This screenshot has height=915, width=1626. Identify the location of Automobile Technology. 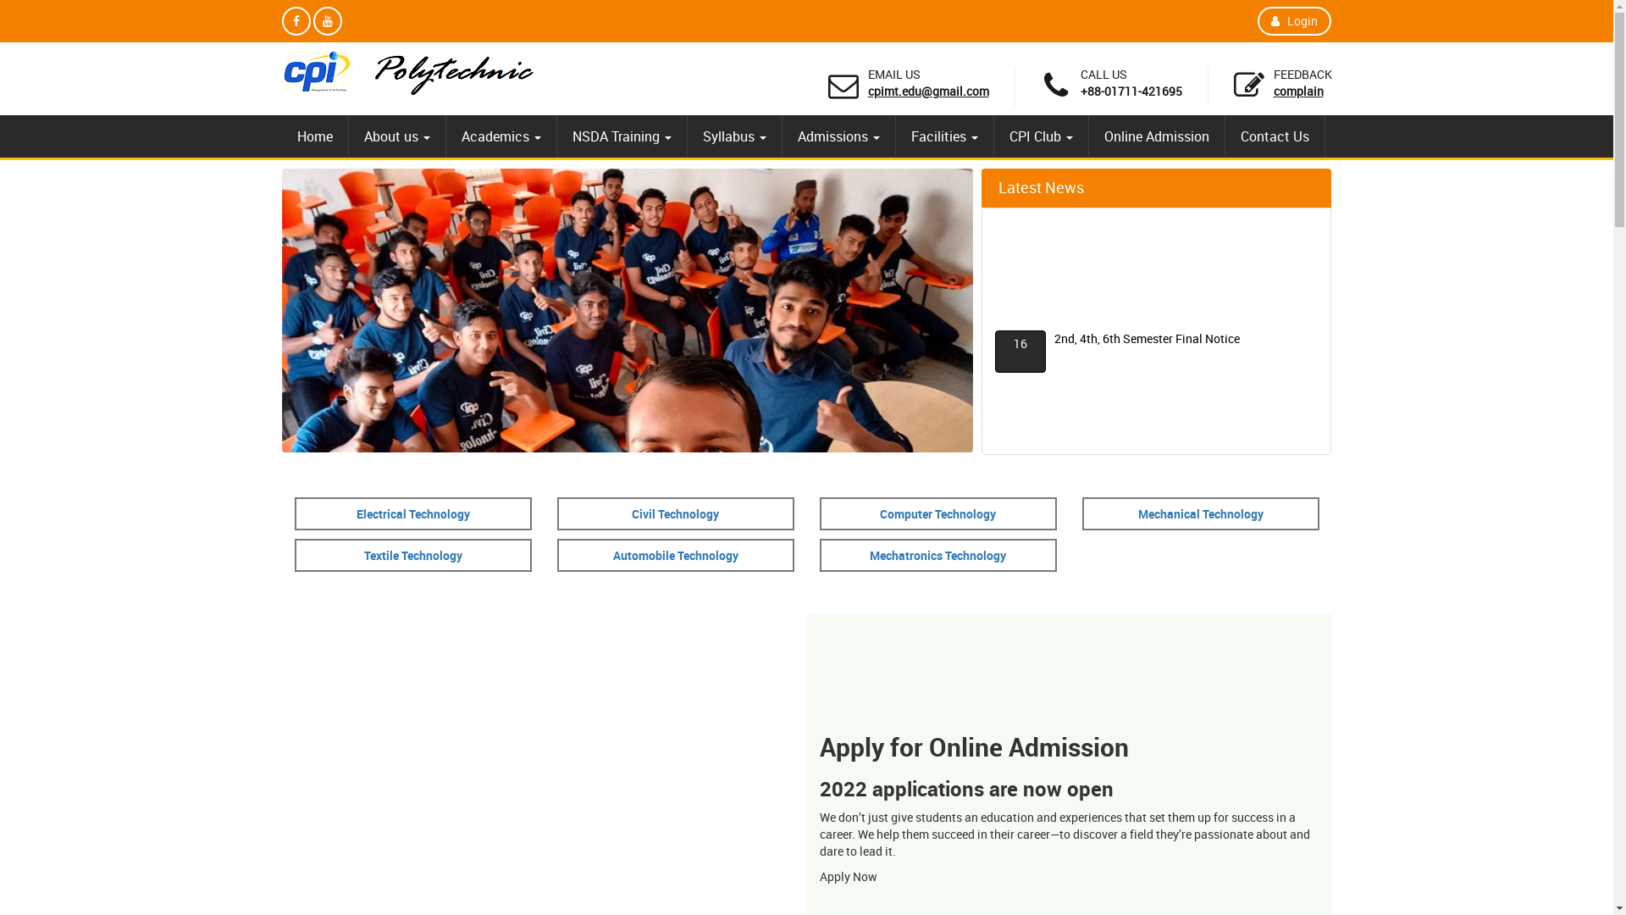
(676, 556).